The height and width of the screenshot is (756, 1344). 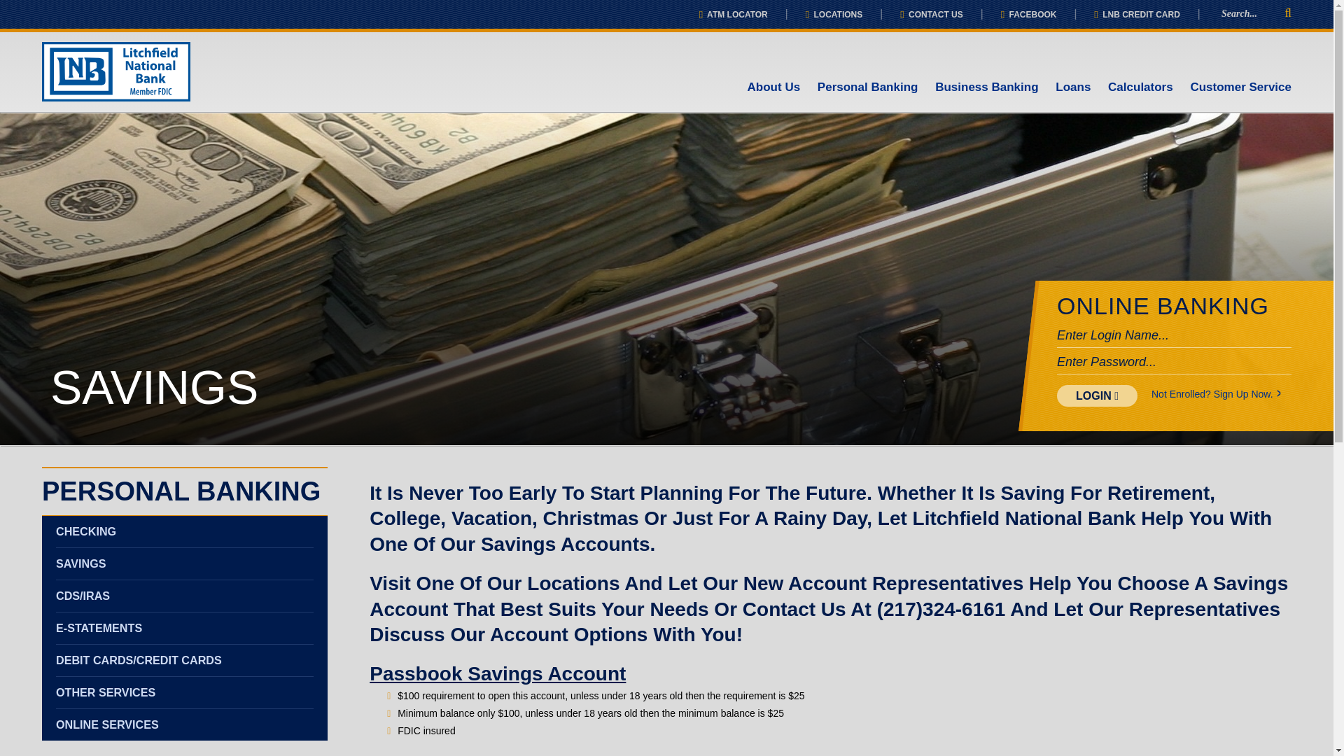 I want to click on CHECKING, so click(x=185, y=531).